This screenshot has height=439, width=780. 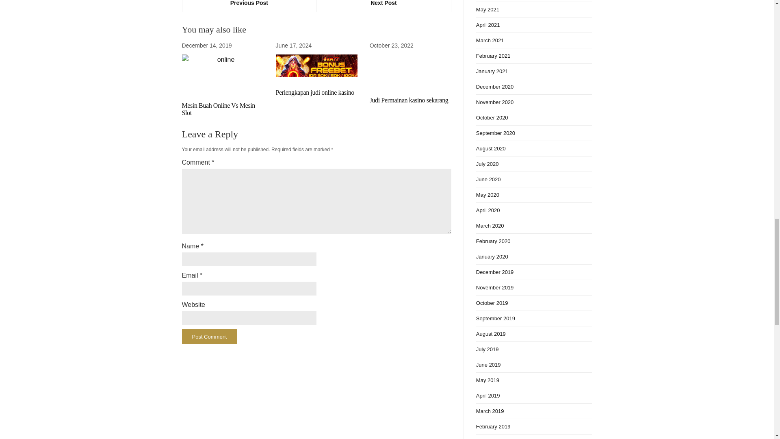 I want to click on Previous Post, so click(x=249, y=6).